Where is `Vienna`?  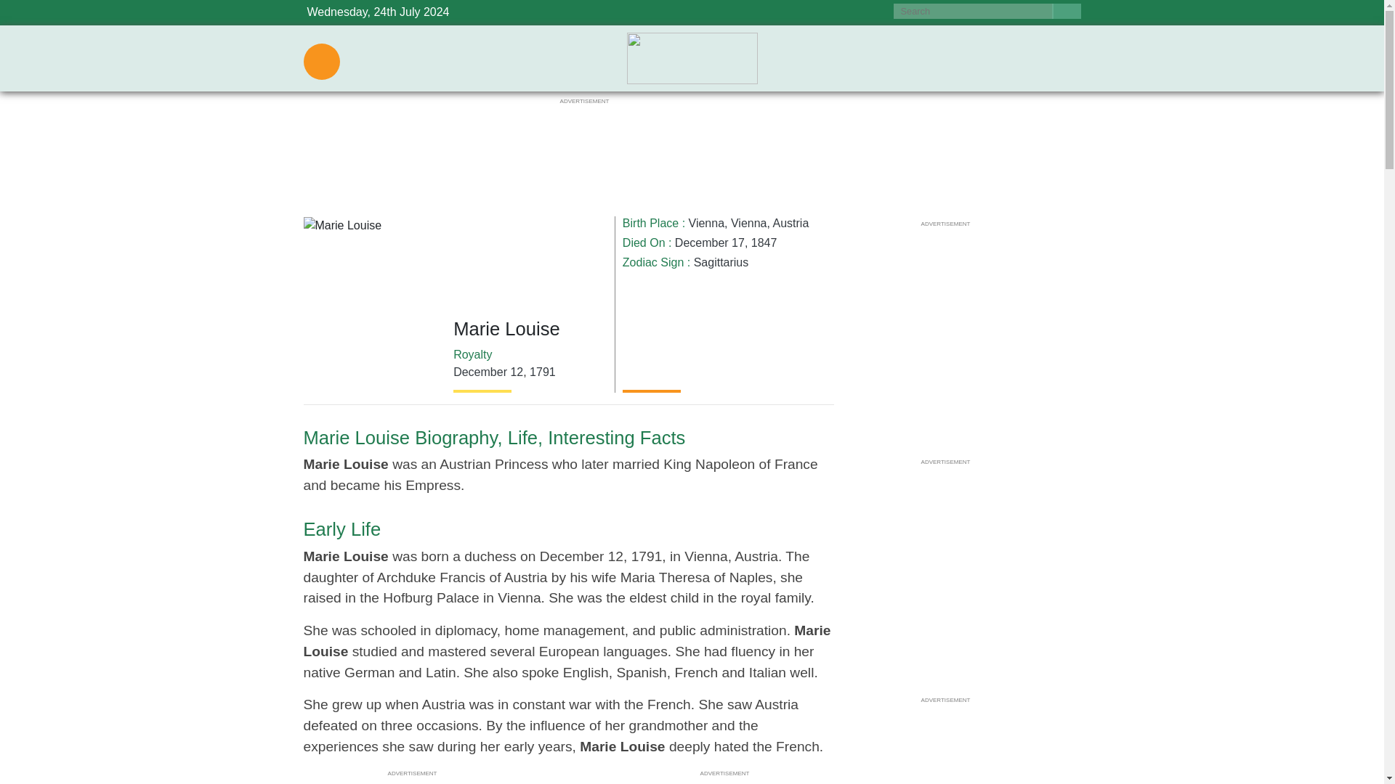
Vienna is located at coordinates (749, 224).